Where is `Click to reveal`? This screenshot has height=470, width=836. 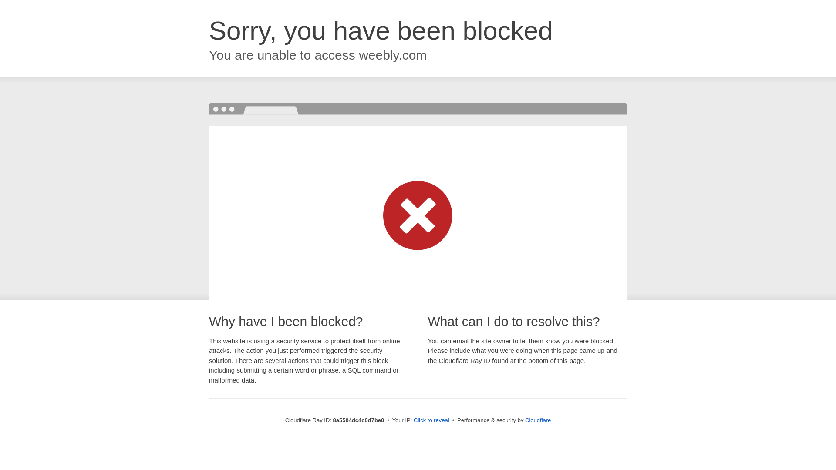 Click to reveal is located at coordinates (431, 420).